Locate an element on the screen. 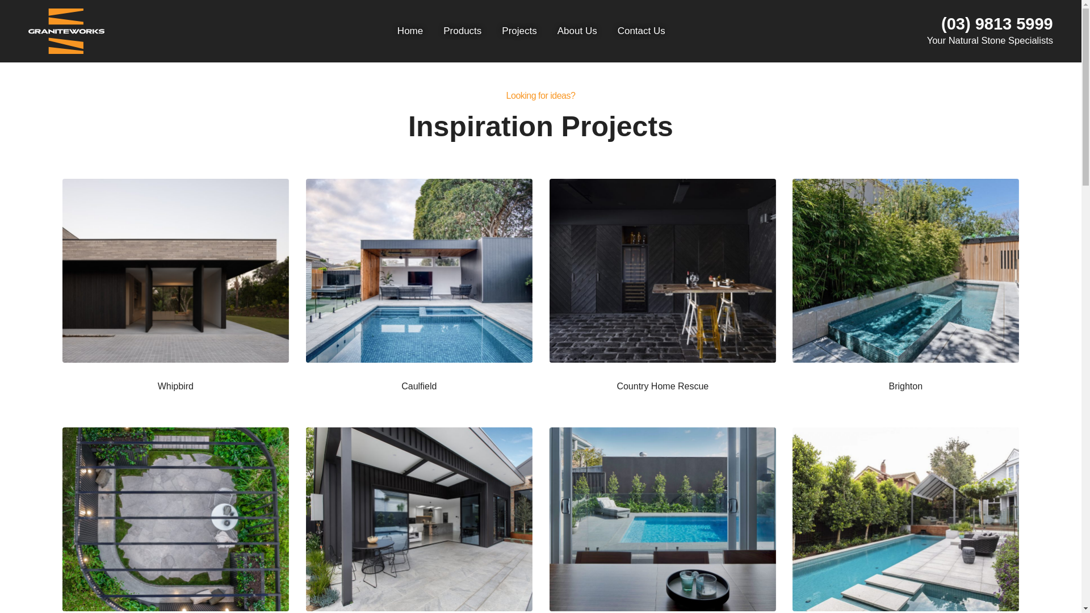 The height and width of the screenshot is (613, 1090). Contact Us is located at coordinates (642, 31).